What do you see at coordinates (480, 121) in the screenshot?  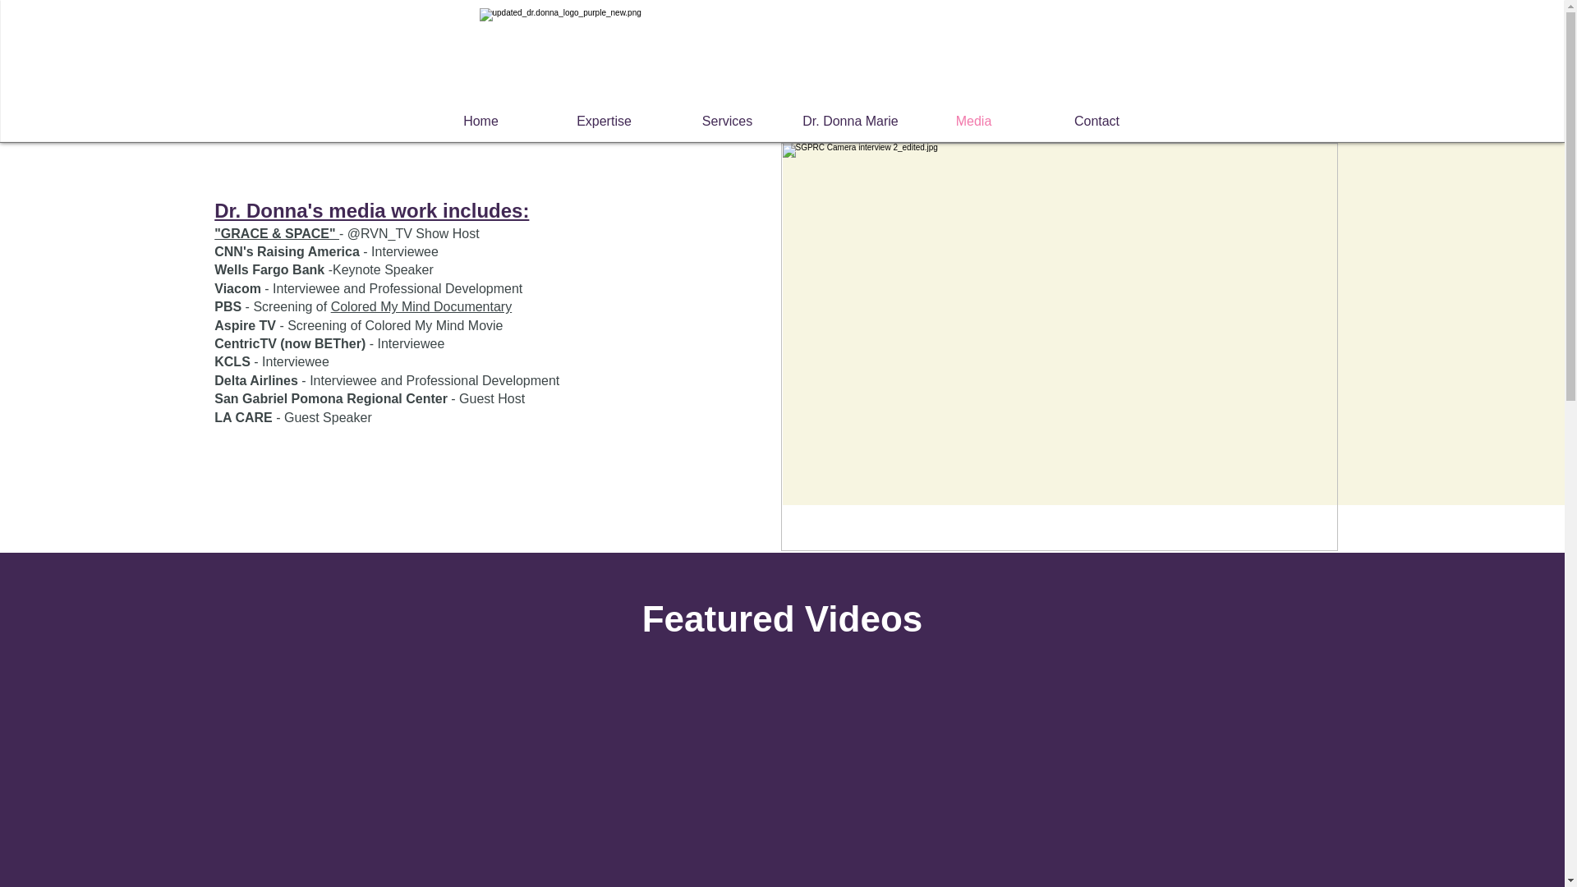 I see `Home` at bounding box center [480, 121].